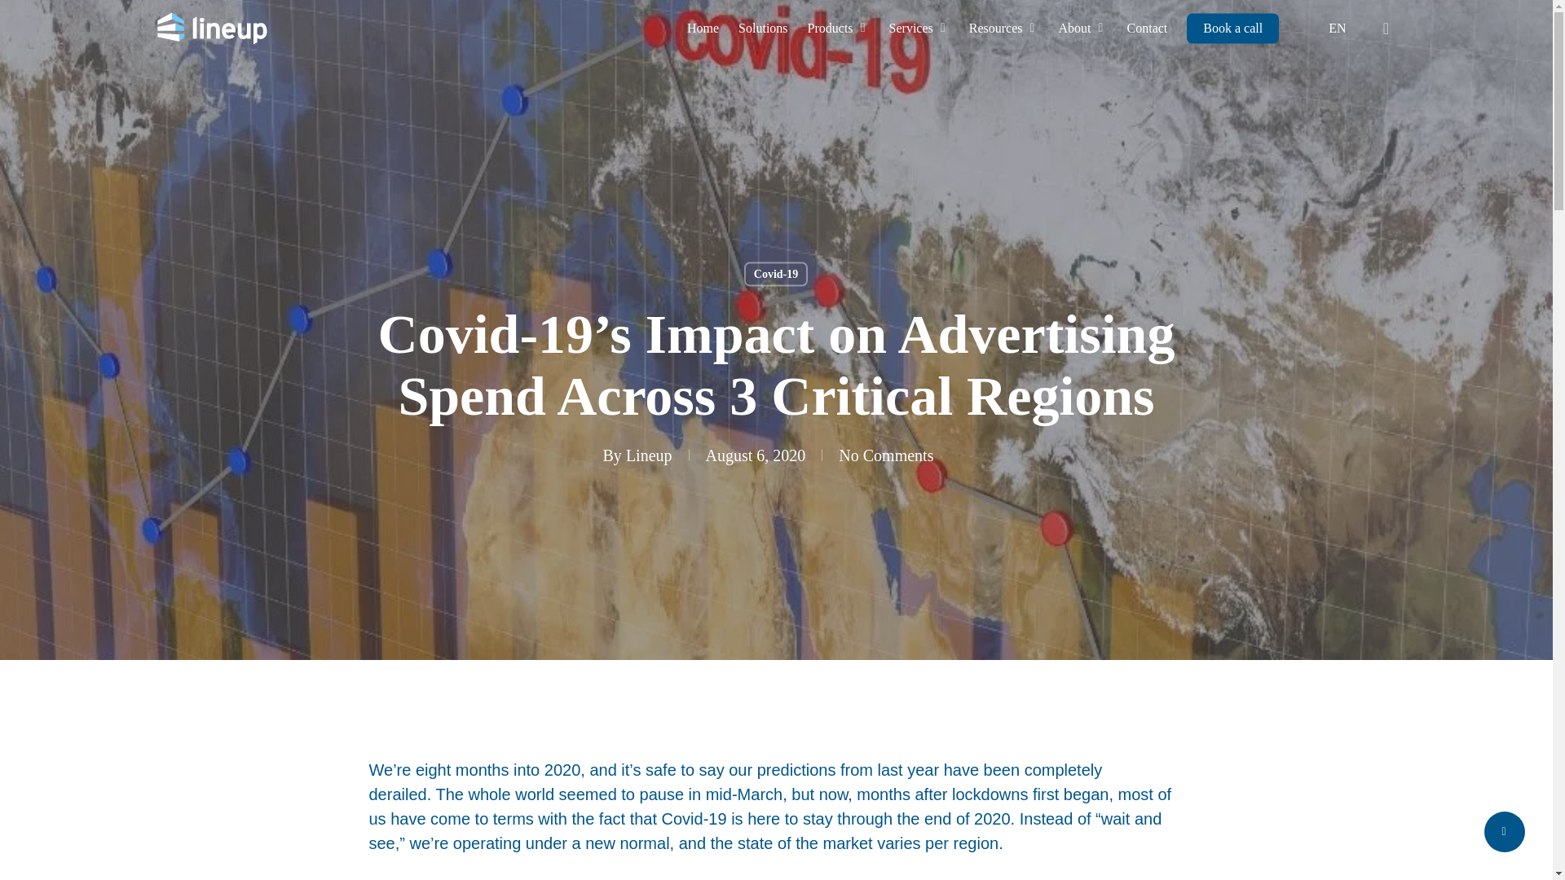 The height and width of the screenshot is (880, 1565). Describe the element at coordinates (1232, 28) in the screenshot. I see `Book a call` at that location.